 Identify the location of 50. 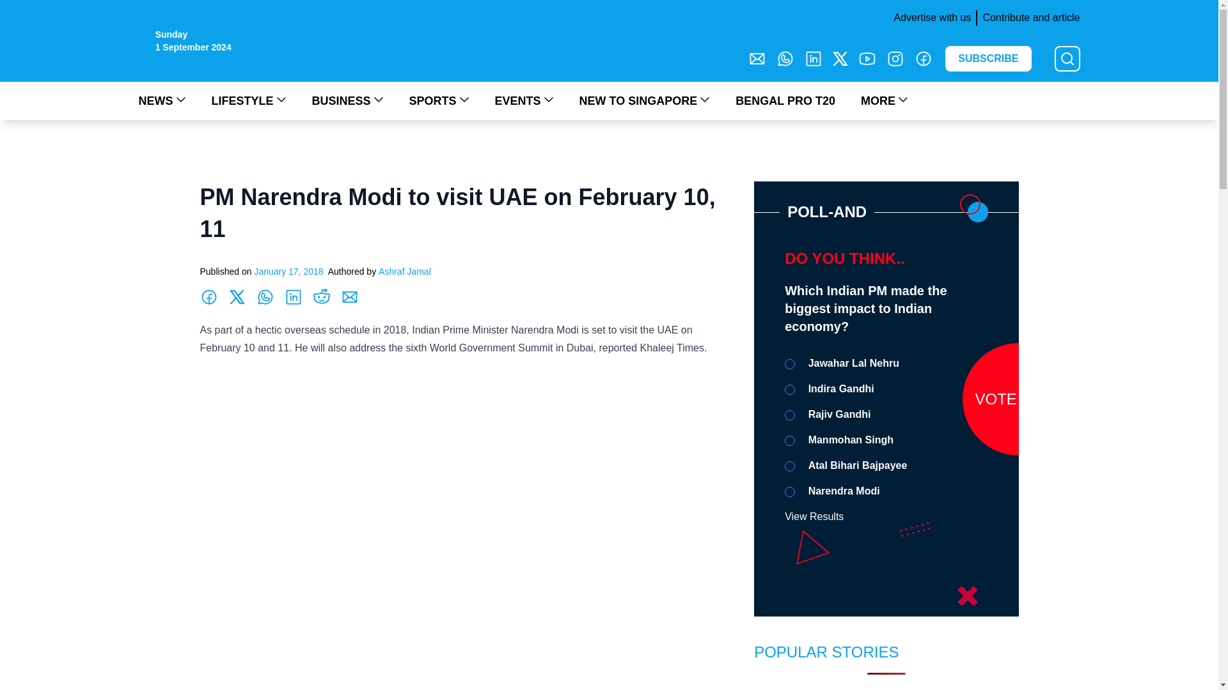
(789, 389).